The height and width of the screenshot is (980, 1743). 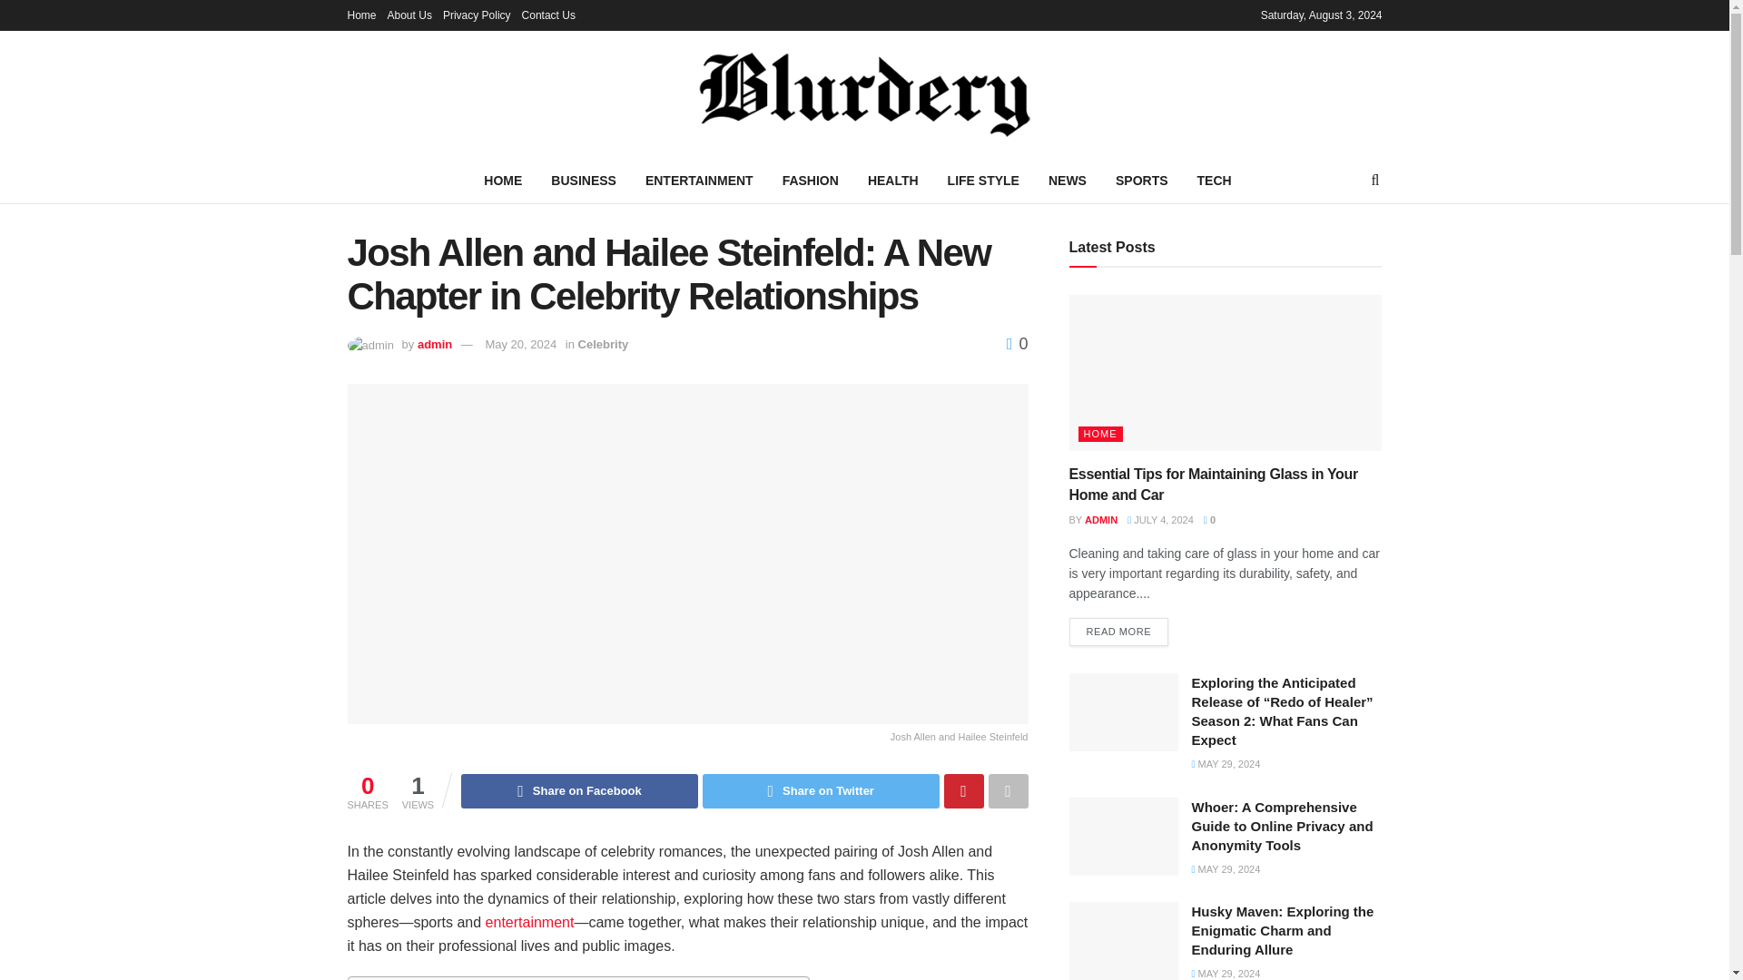 What do you see at coordinates (699, 180) in the screenshot?
I see `ENTERTAINMENT` at bounding box center [699, 180].